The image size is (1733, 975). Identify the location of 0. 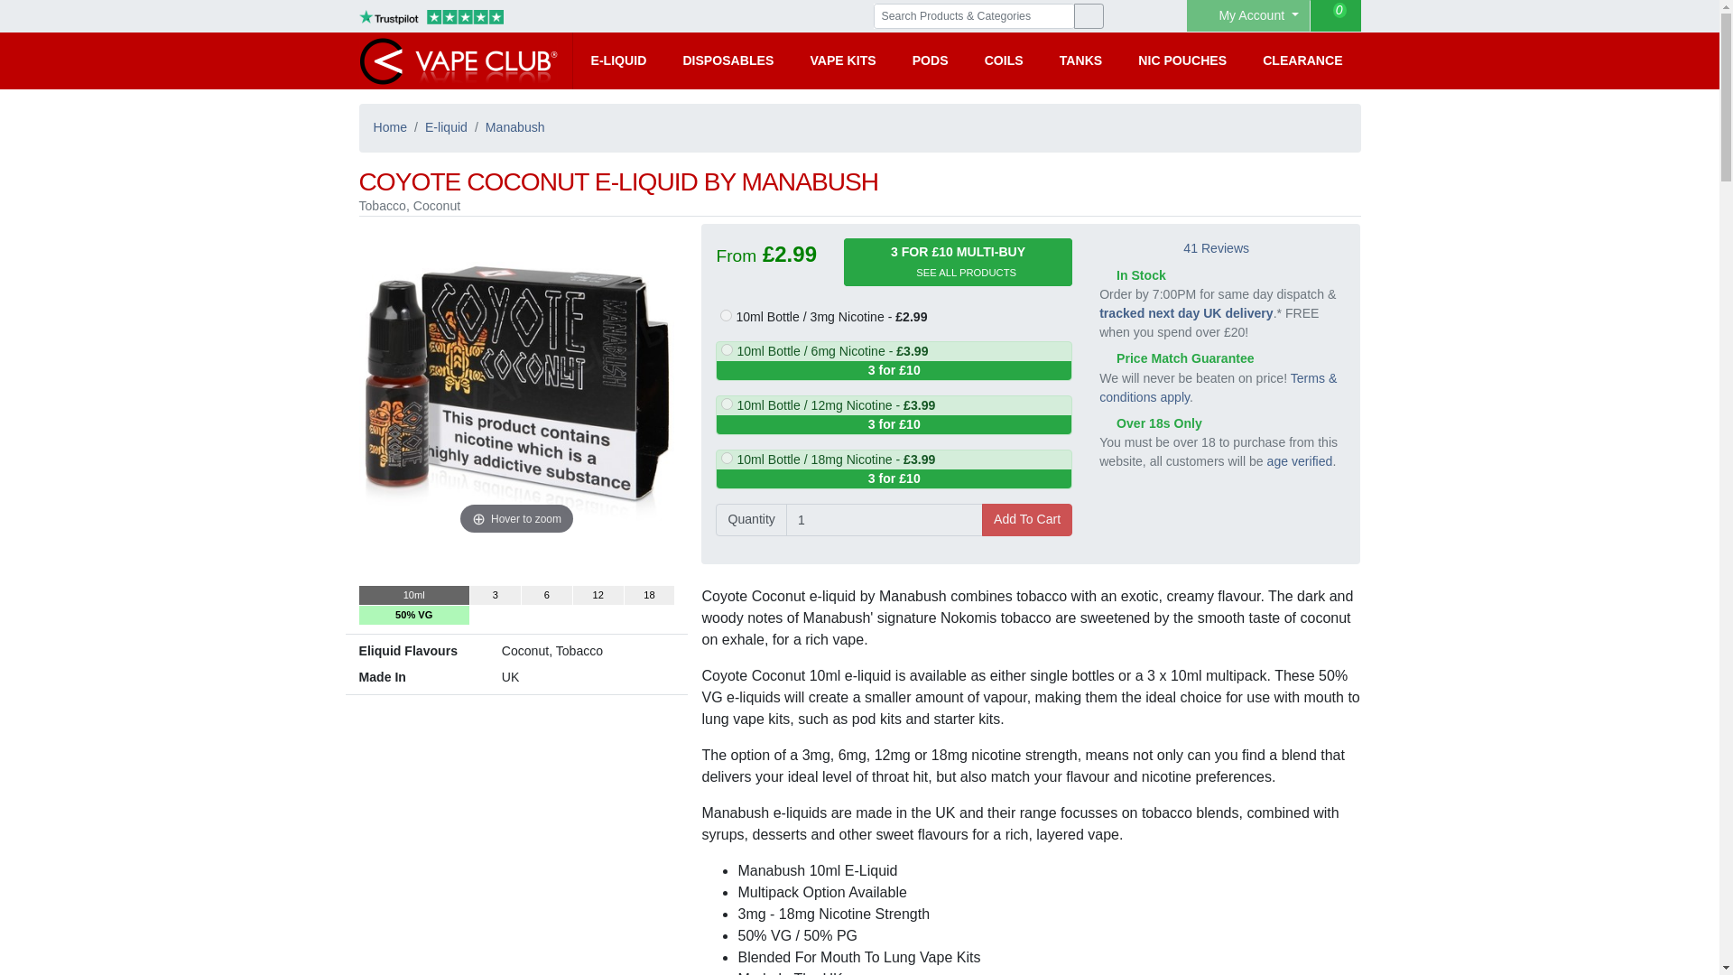
(1335, 15).